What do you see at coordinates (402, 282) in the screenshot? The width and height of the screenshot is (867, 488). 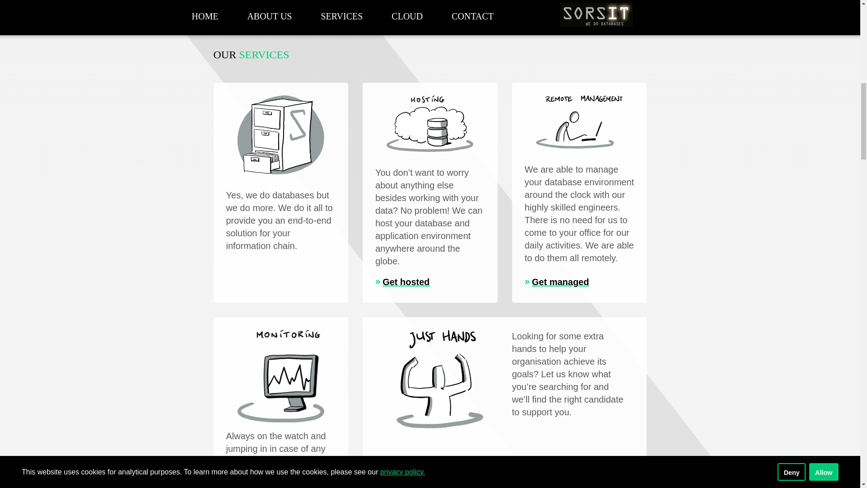 I see `Get hosted` at bounding box center [402, 282].